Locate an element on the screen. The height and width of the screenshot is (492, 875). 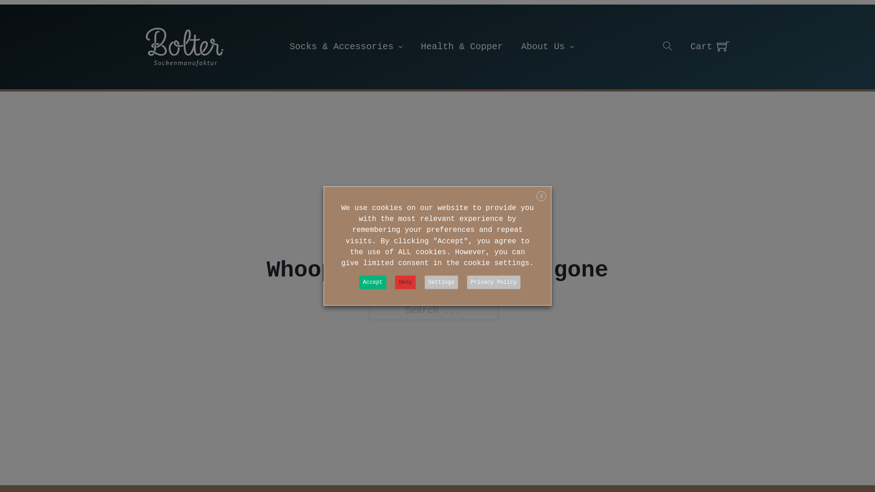
About Us is located at coordinates (543, 46).